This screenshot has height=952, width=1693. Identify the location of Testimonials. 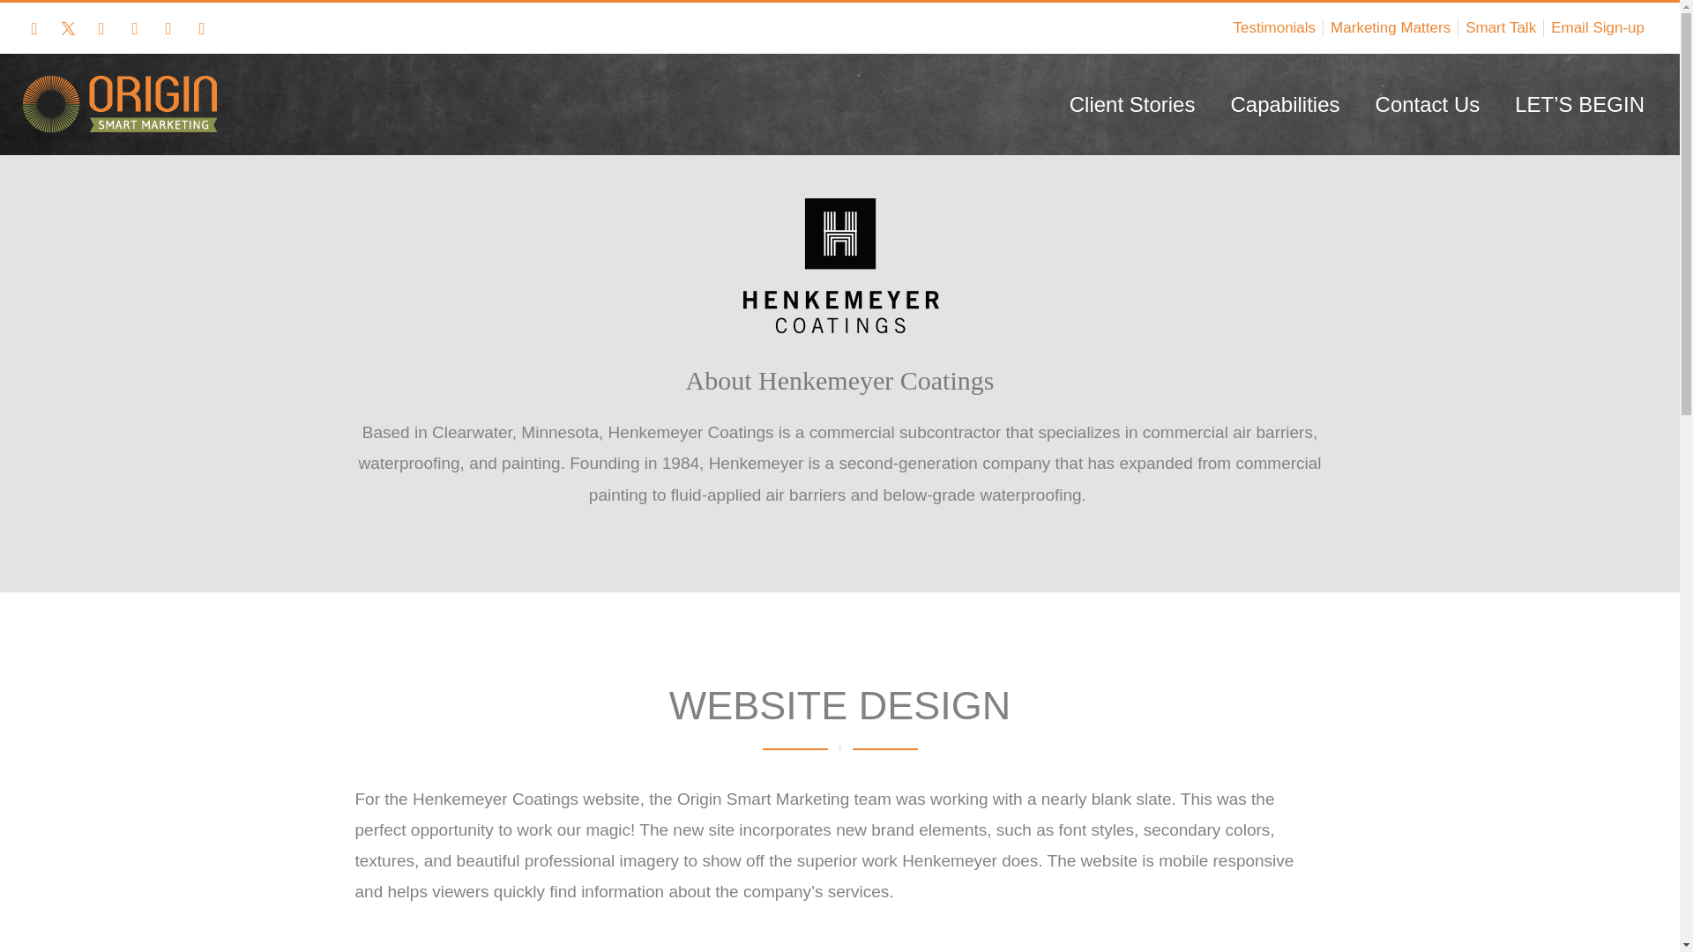
(1275, 28).